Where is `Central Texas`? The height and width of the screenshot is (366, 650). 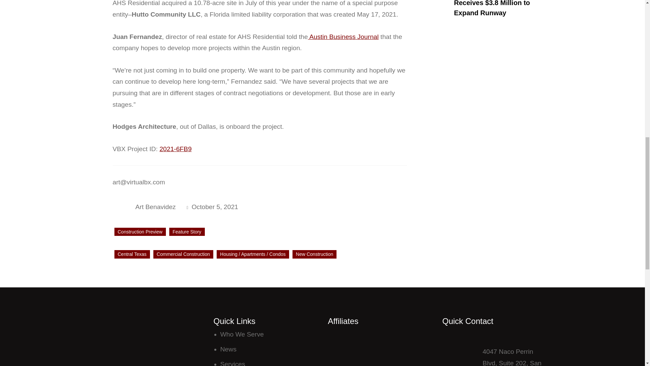 Central Texas is located at coordinates (132, 254).